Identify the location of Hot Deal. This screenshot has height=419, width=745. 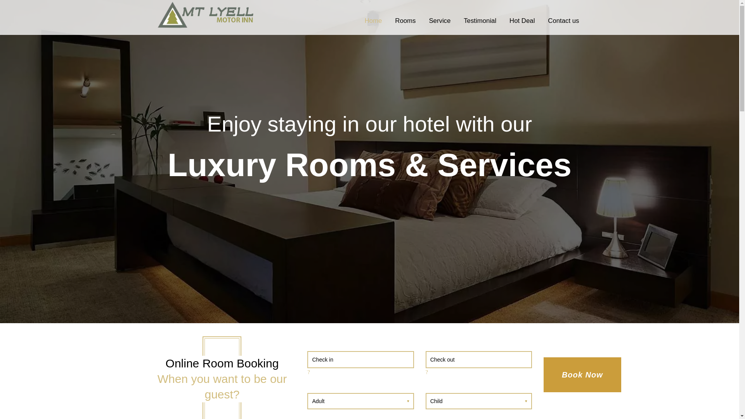
(522, 21).